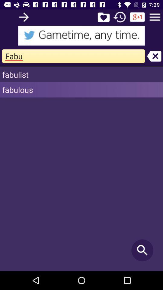 The height and width of the screenshot is (290, 163). Describe the element at coordinates (24, 17) in the screenshot. I see `go for next` at that location.